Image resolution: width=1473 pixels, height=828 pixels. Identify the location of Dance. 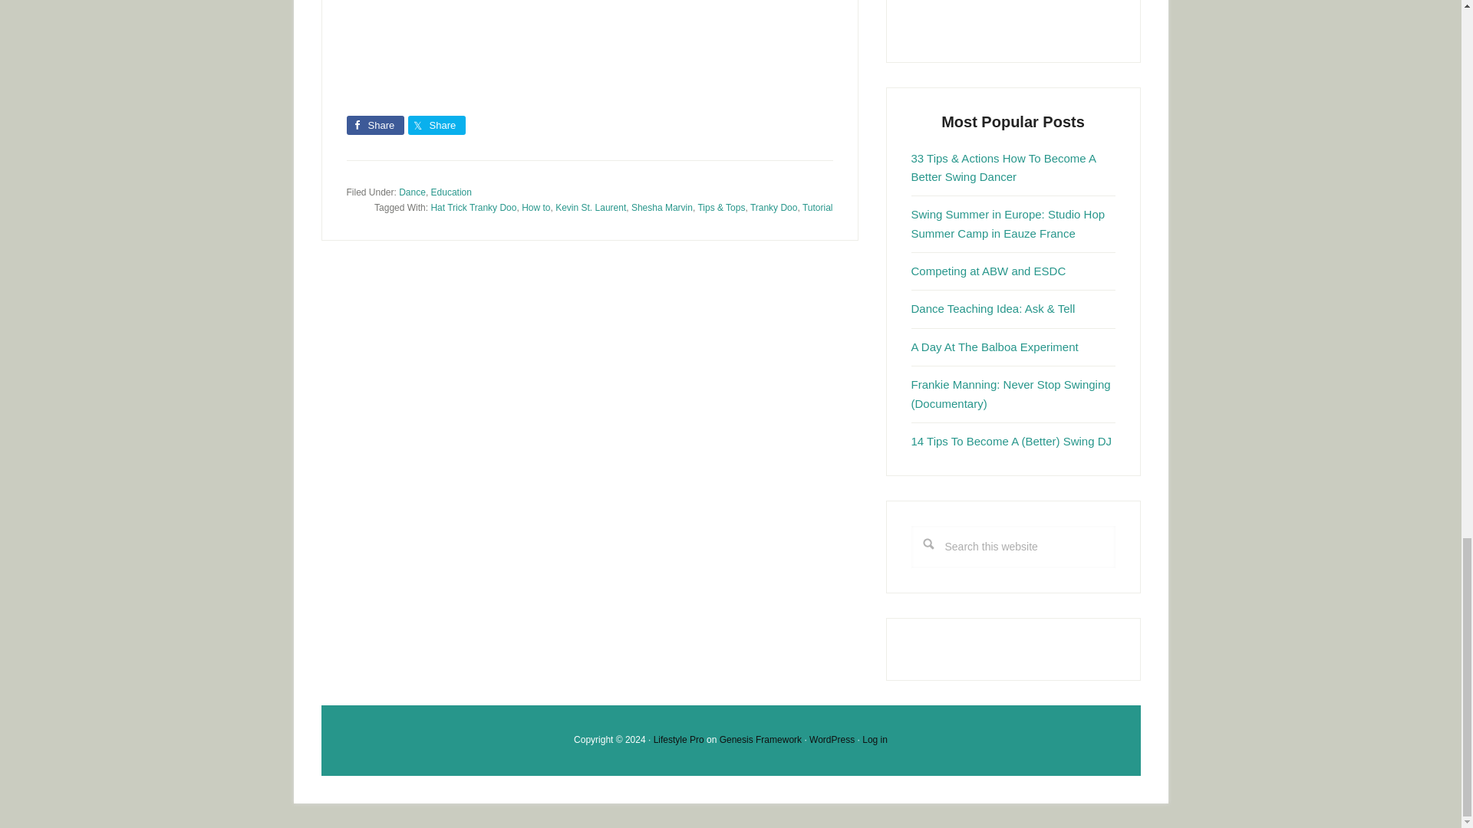
(412, 192).